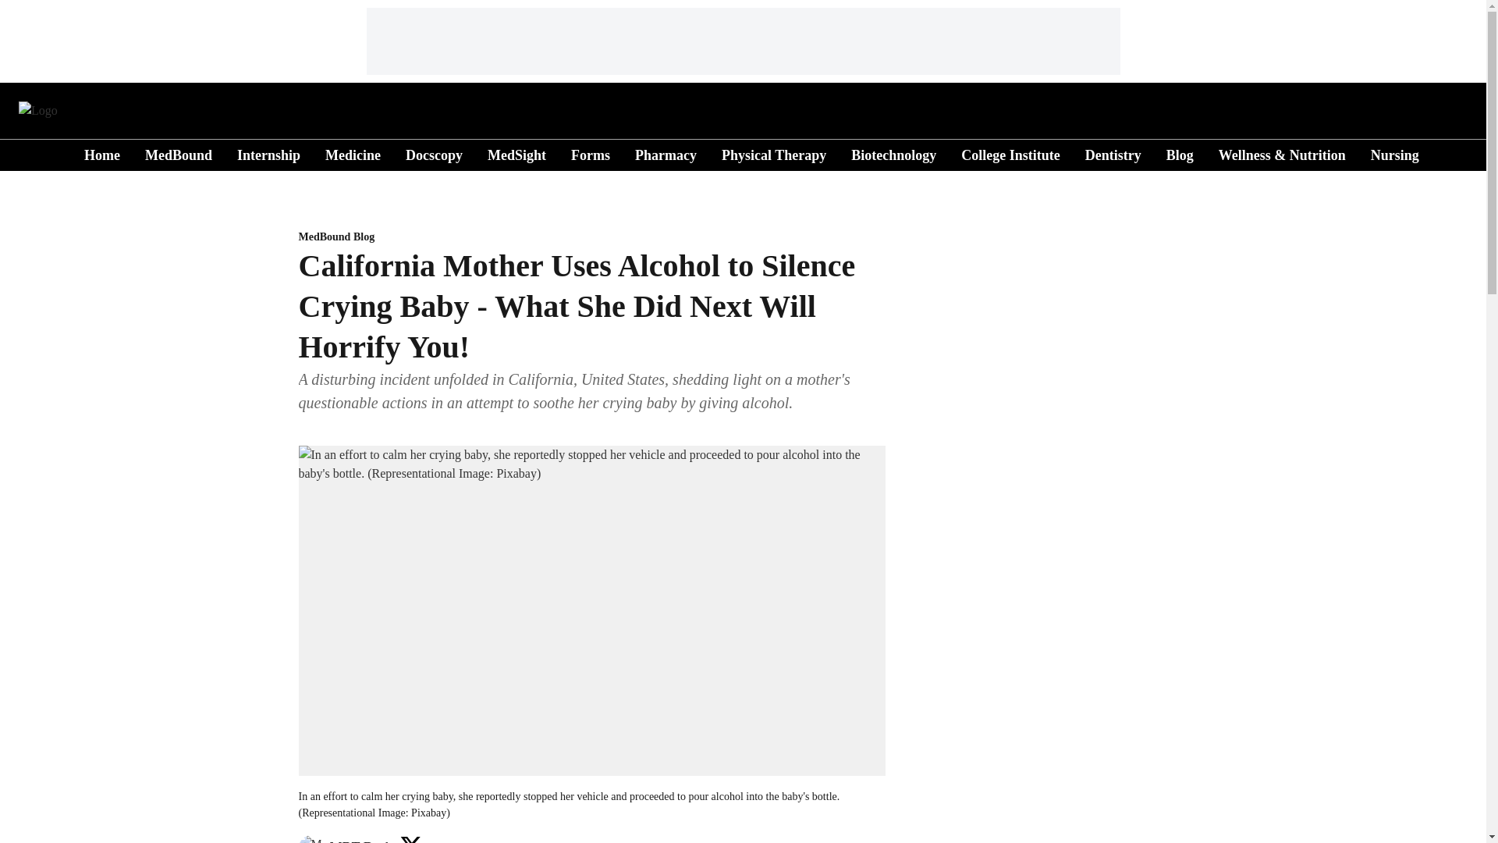 This screenshot has height=843, width=1498. Describe the element at coordinates (1394, 155) in the screenshot. I see `Nursing` at that location.